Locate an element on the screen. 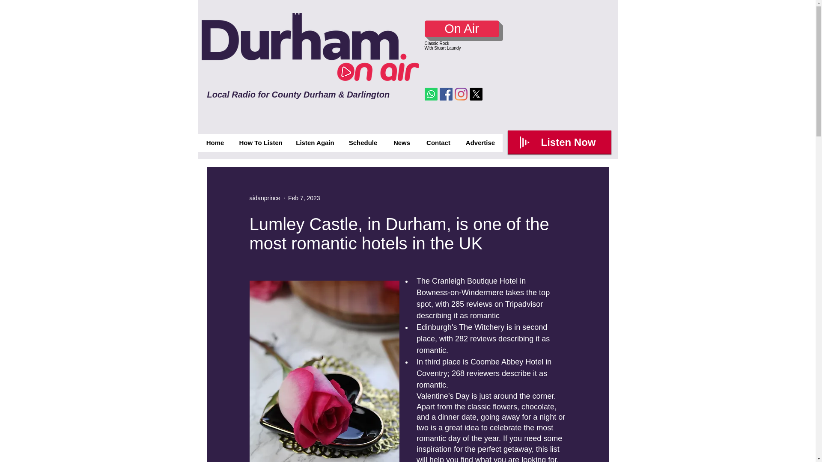  Feb 7, 2023 is located at coordinates (304, 197).